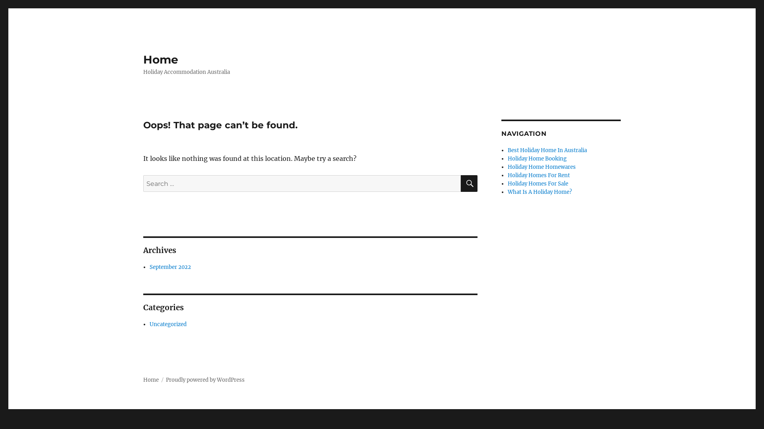 This screenshot has width=764, height=429. What do you see at coordinates (469, 184) in the screenshot?
I see `SEARCH` at bounding box center [469, 184].